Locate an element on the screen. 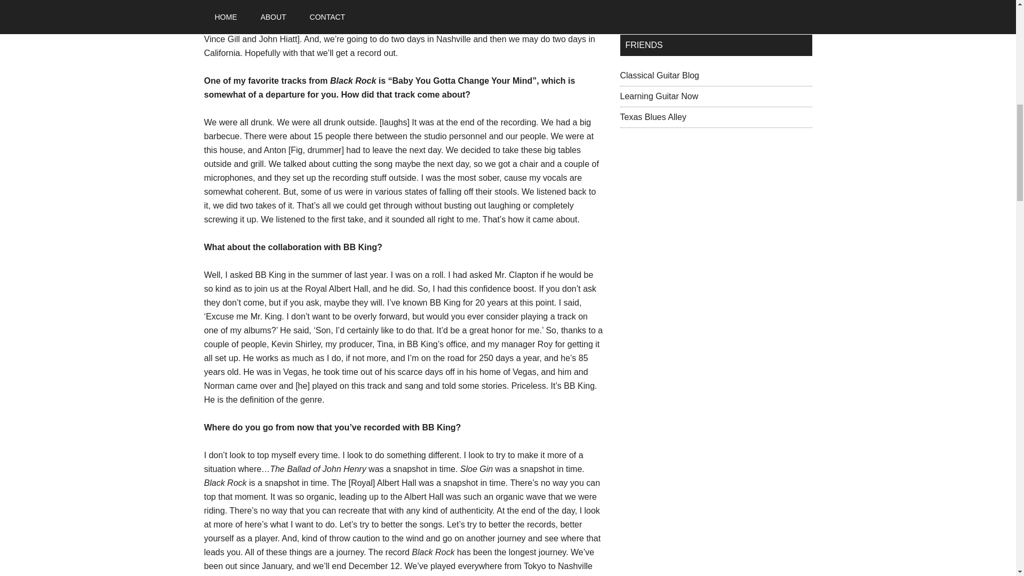  Texas Blues Alley is located at coordinates (653, 116).